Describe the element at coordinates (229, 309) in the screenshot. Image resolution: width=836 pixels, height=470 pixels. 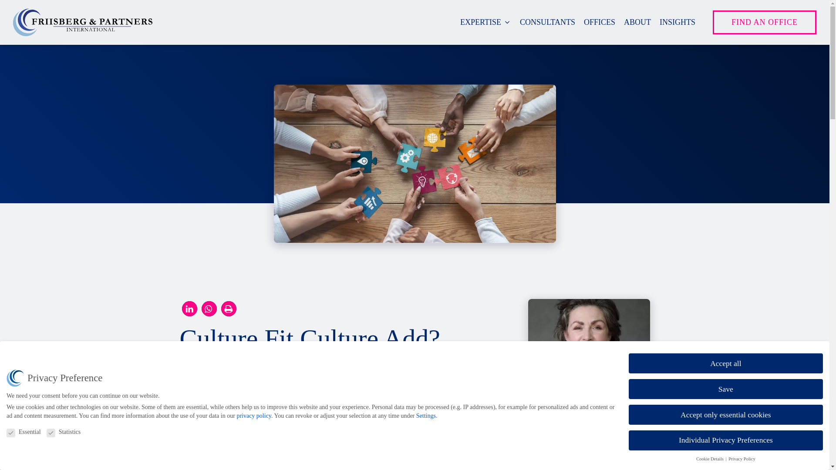
I see `print` at that location.